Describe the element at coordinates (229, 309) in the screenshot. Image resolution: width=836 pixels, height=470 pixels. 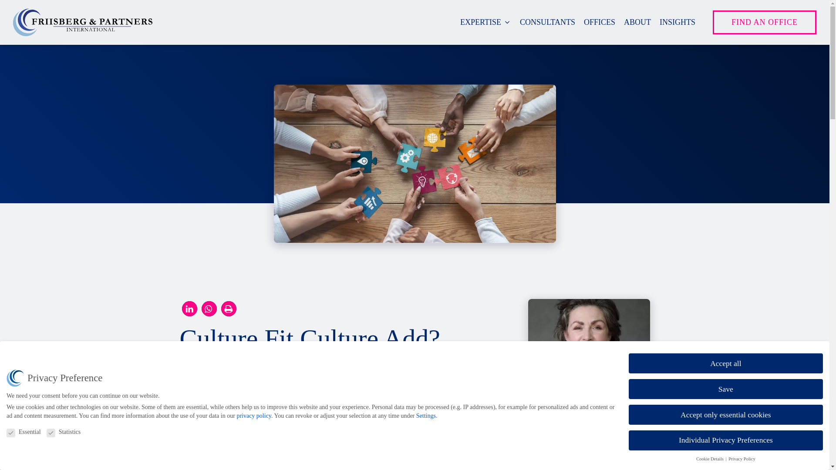
I see `print` at that location.